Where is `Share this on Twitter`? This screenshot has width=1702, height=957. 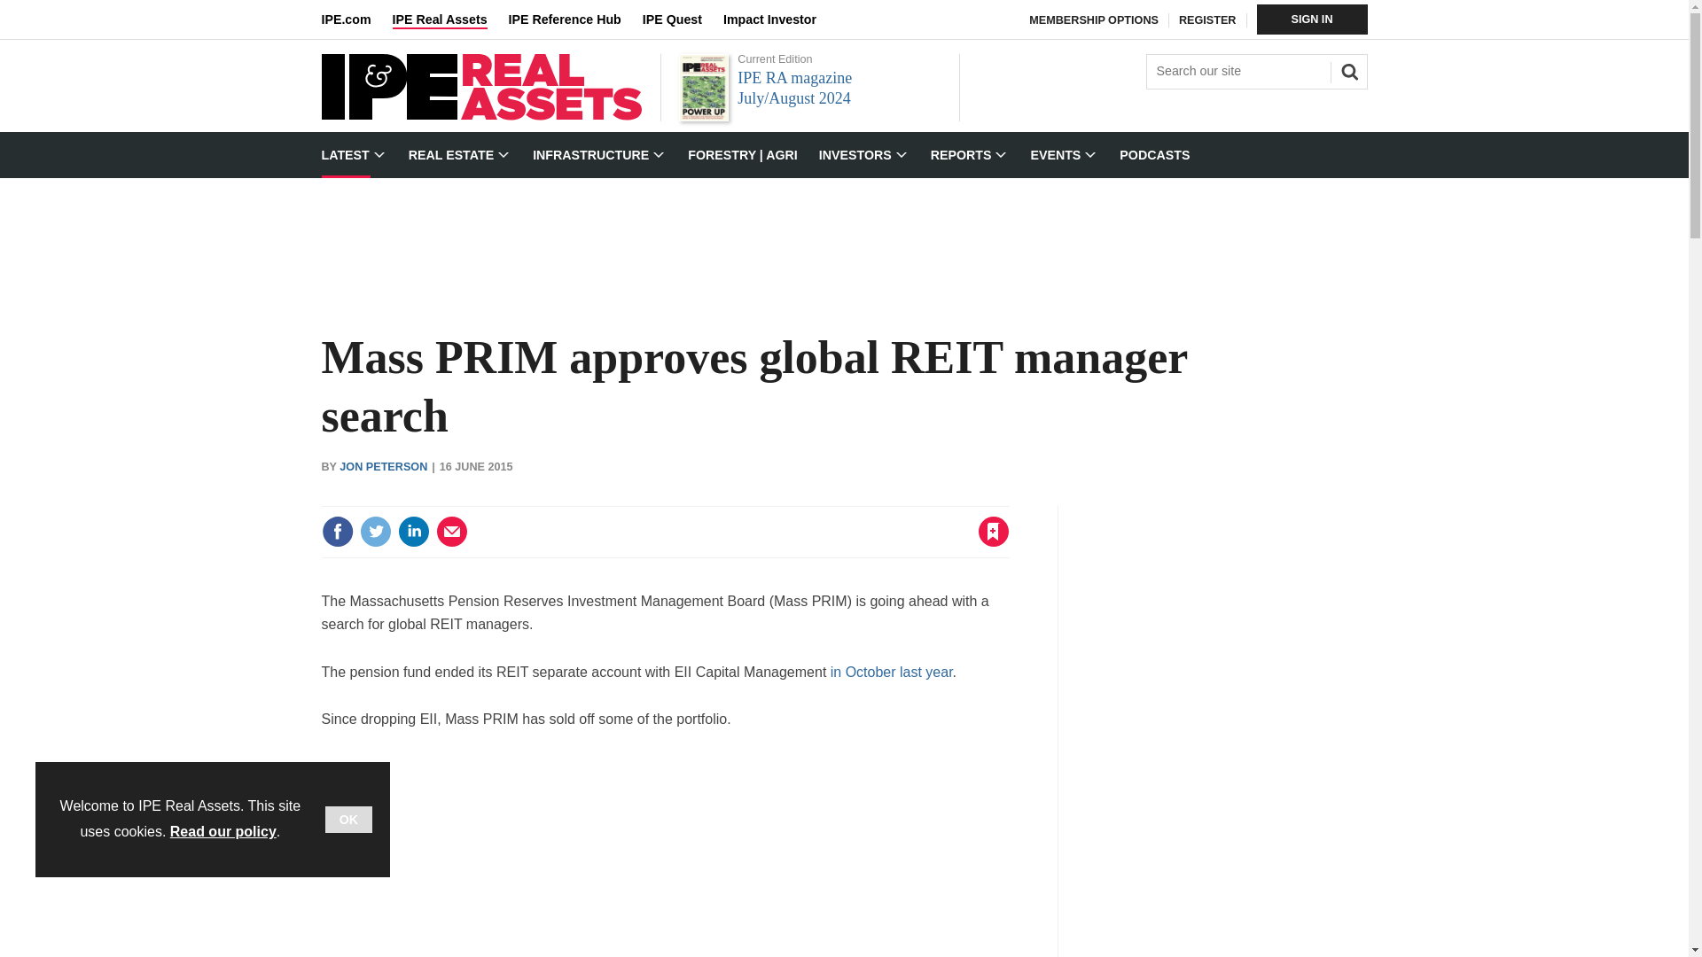 Share this on Twitter is located at coordinates (375, 532).